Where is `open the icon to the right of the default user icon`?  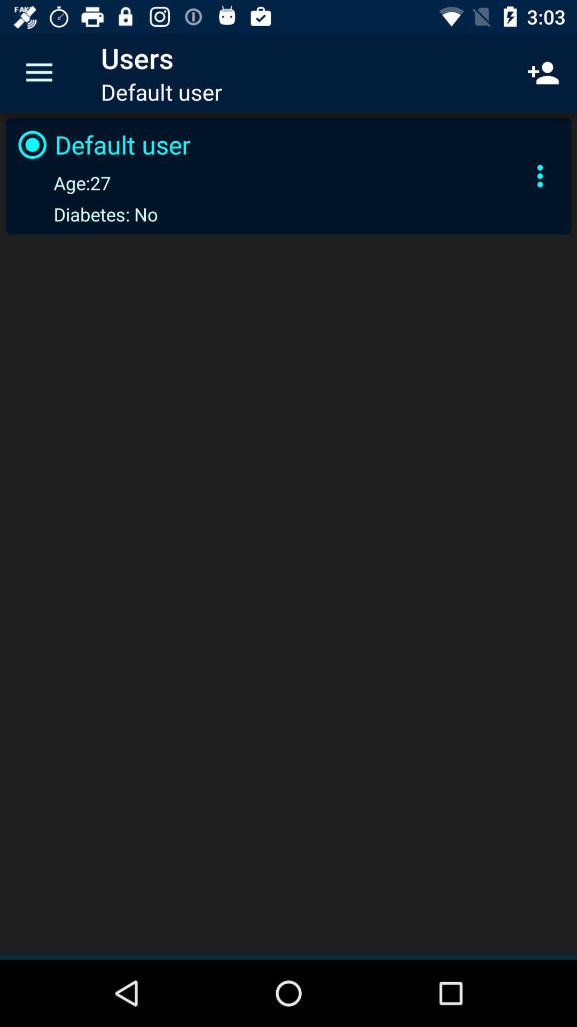 open the icon to the right of the default user icon is located at coordinates (543, 73).